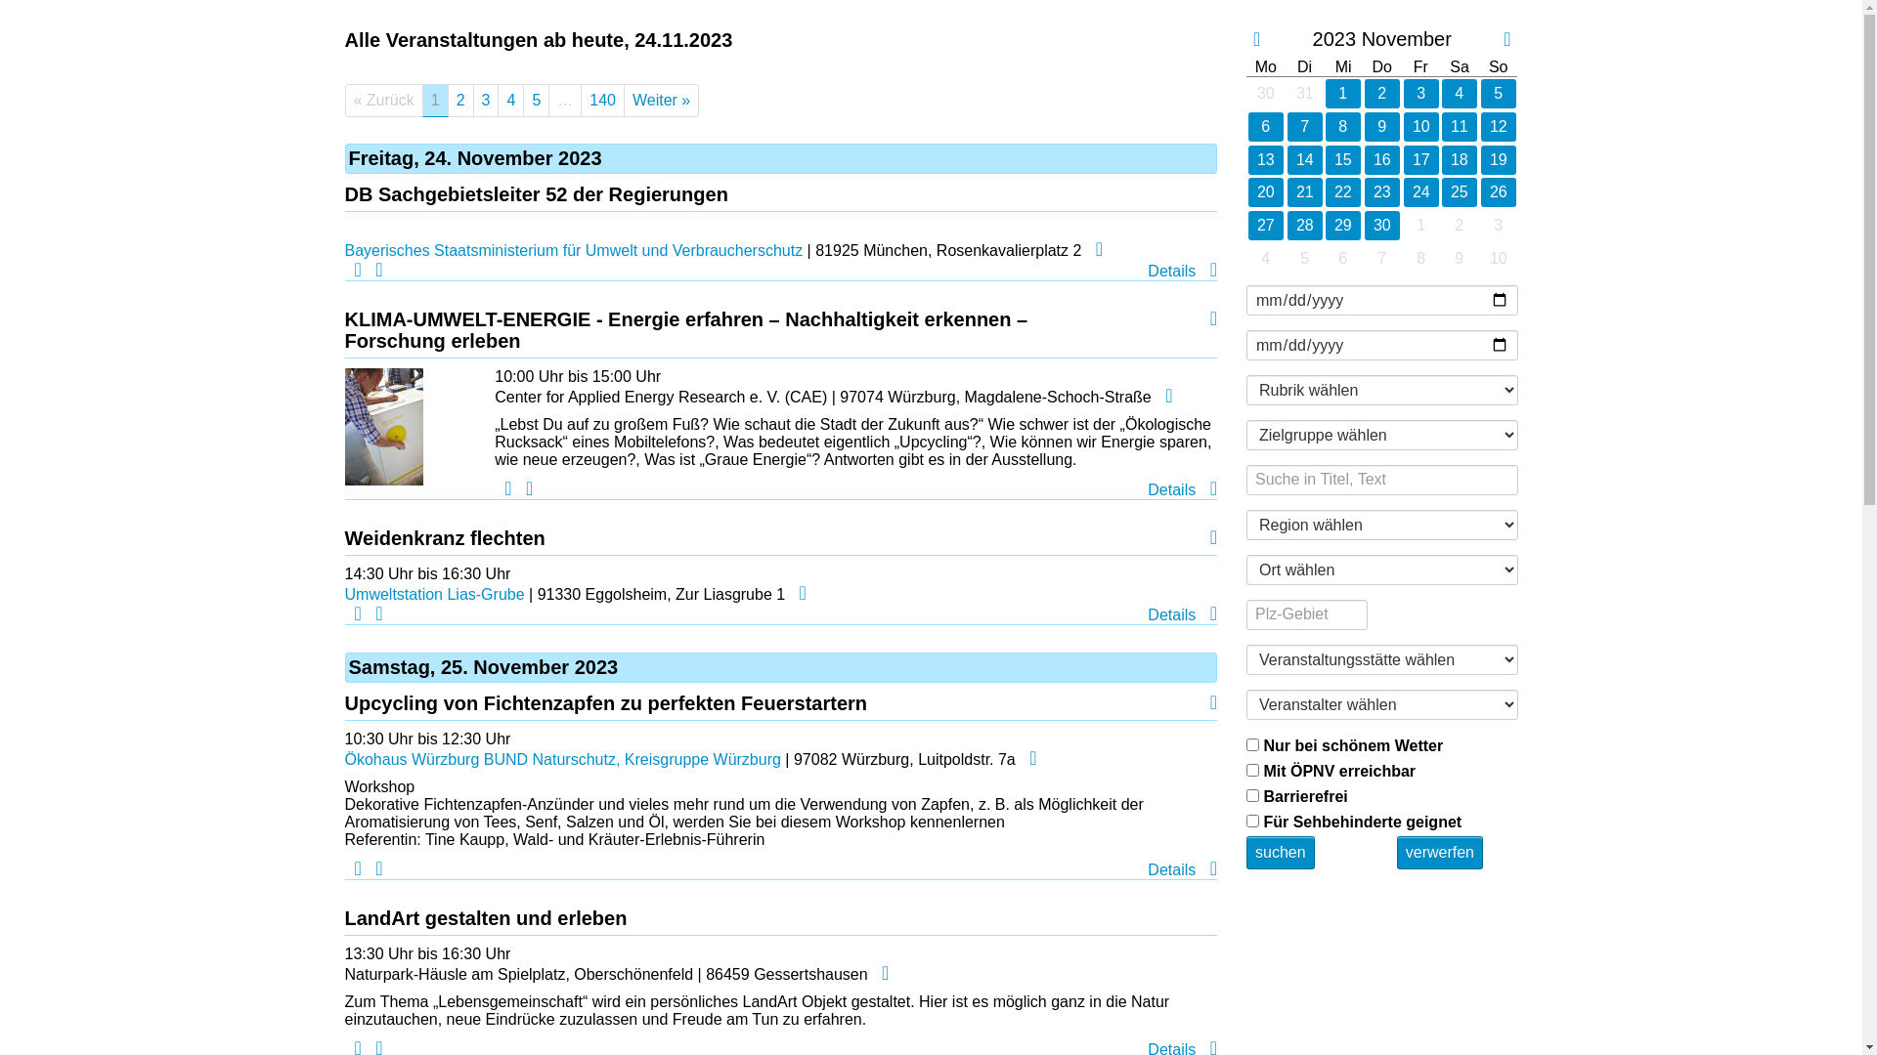 The width and height of the screenshot is (1877, 1055). I want to click on Umweltstation Lias-Grube, so click(434, 594).